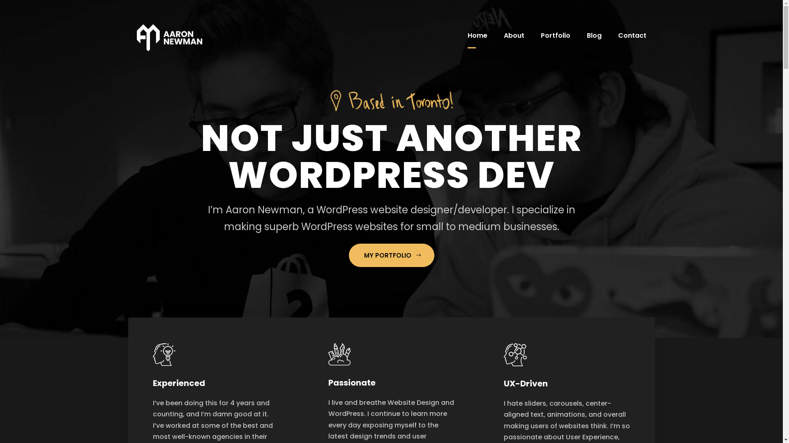  Describe the element at coordinates (172, 38) in the screenshot. I see `AaronN-new-logo-svg` at that location.